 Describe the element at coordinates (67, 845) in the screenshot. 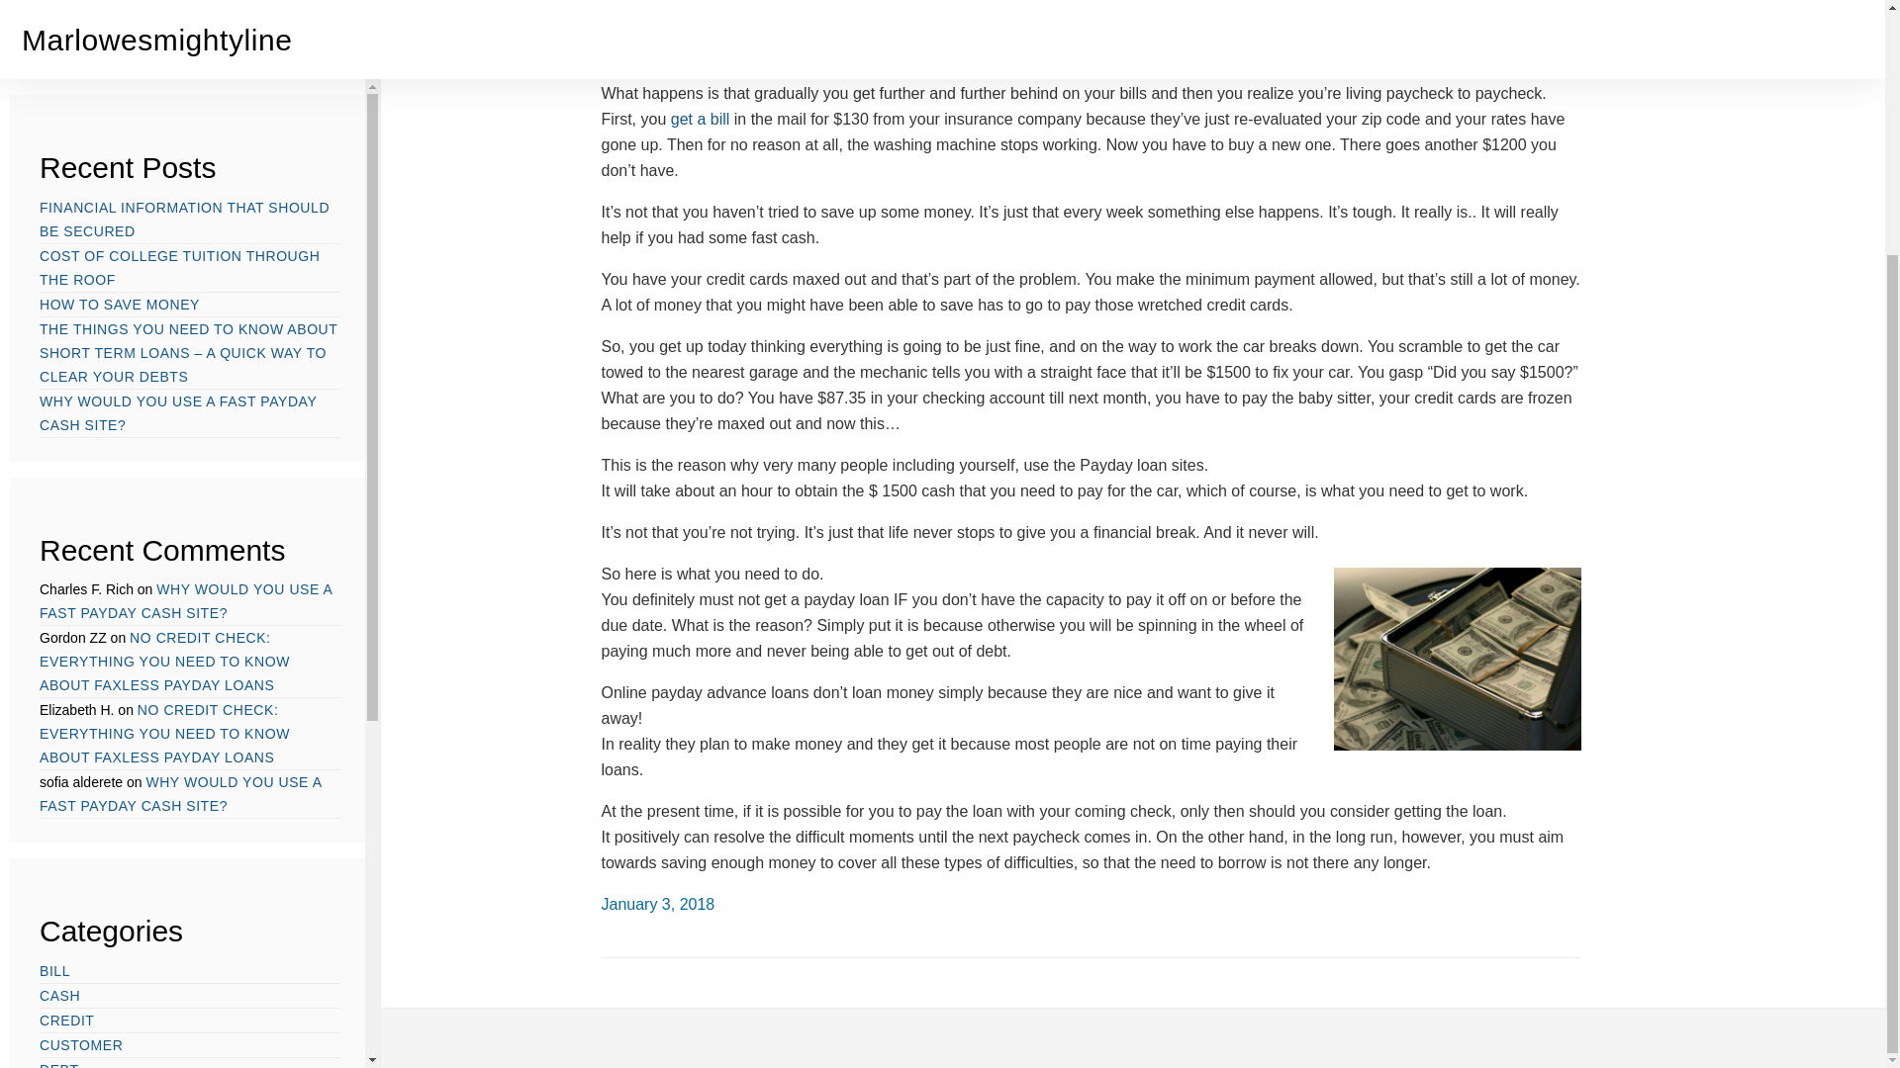

I see `PAYDAY` at that location.